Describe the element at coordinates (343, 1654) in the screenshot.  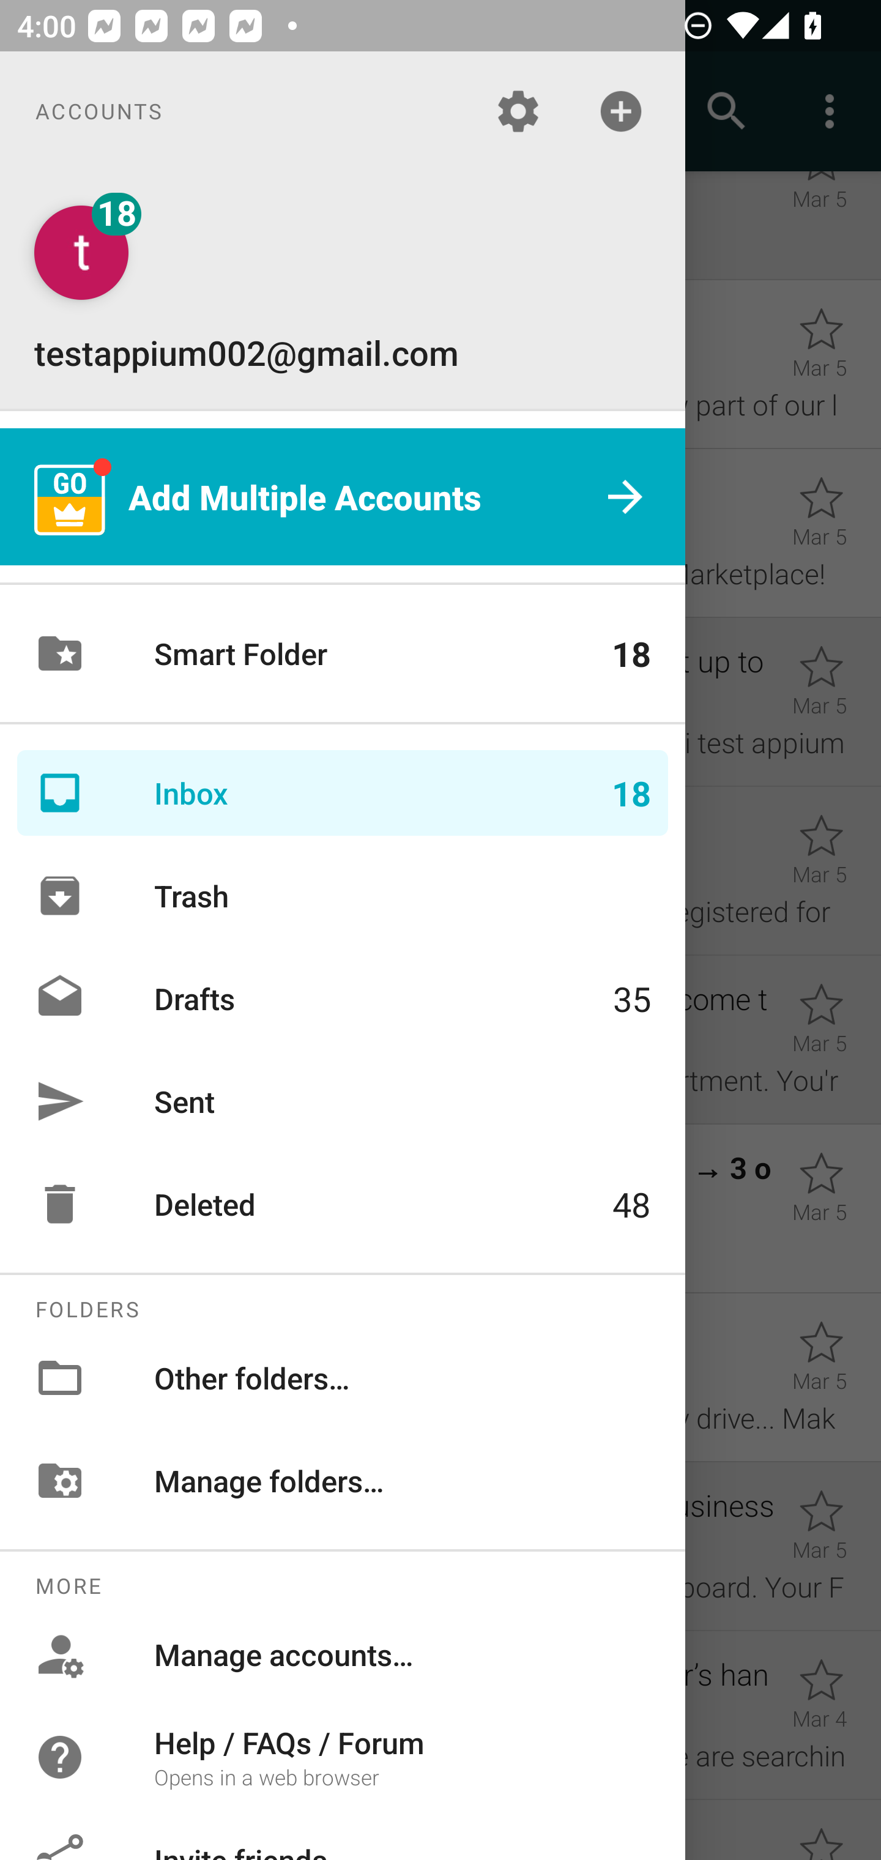
I see `Manage accounts…` at that location.